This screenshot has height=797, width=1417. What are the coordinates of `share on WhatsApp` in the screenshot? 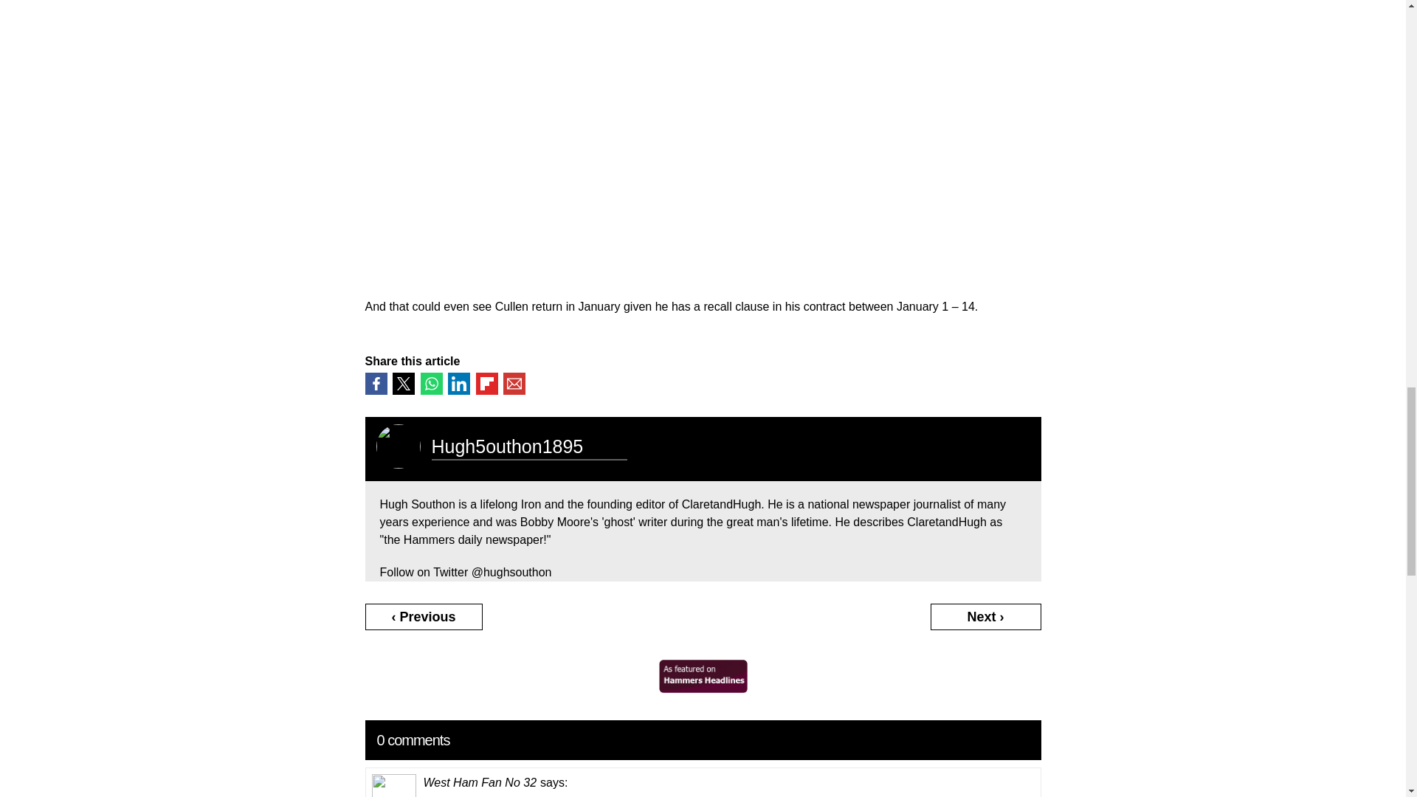 It's located at (431, 384).